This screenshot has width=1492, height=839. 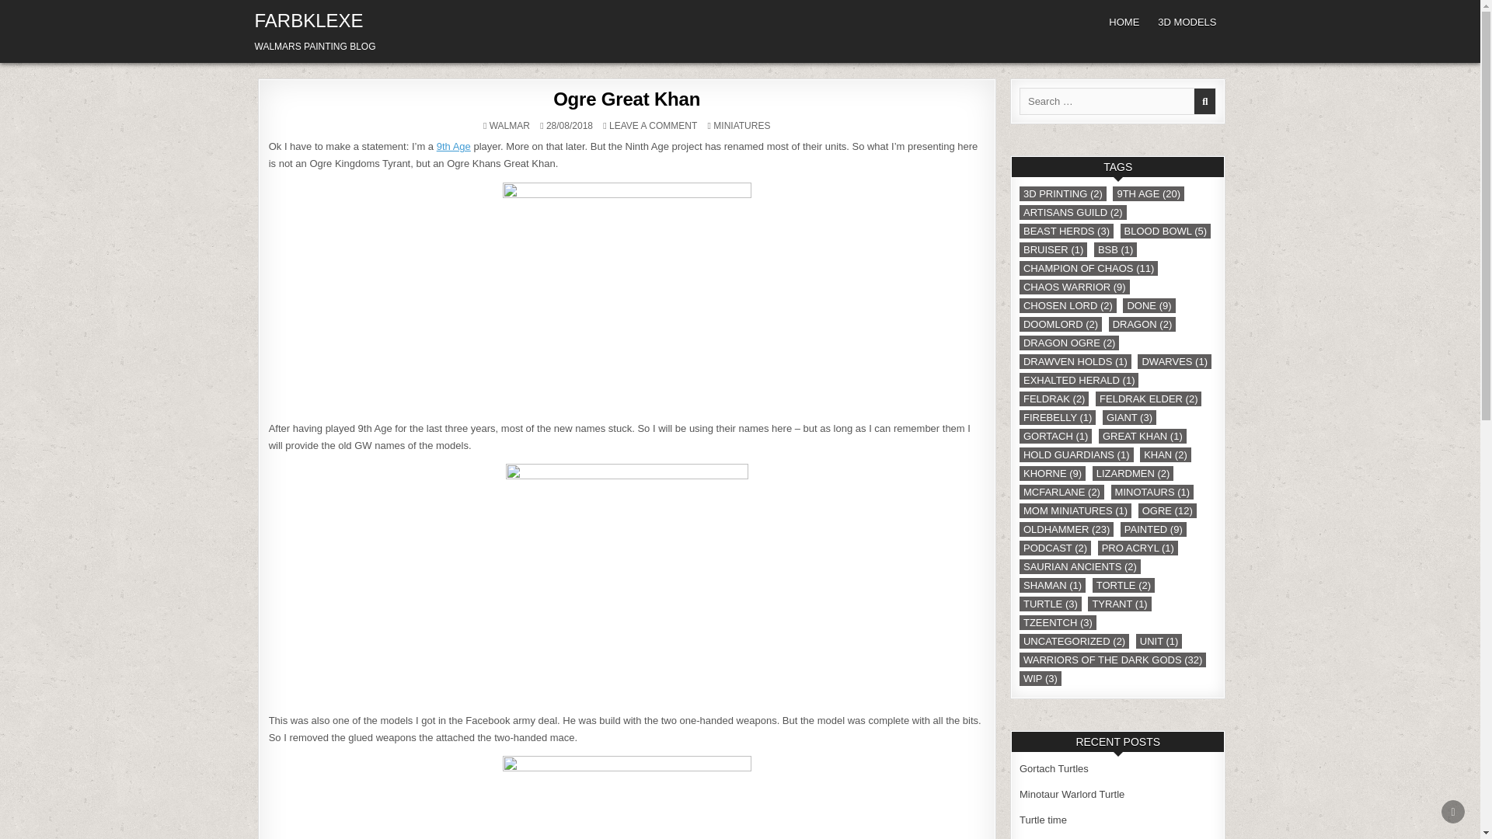 I want to click on WALMAR, so click(x=509, y=126).